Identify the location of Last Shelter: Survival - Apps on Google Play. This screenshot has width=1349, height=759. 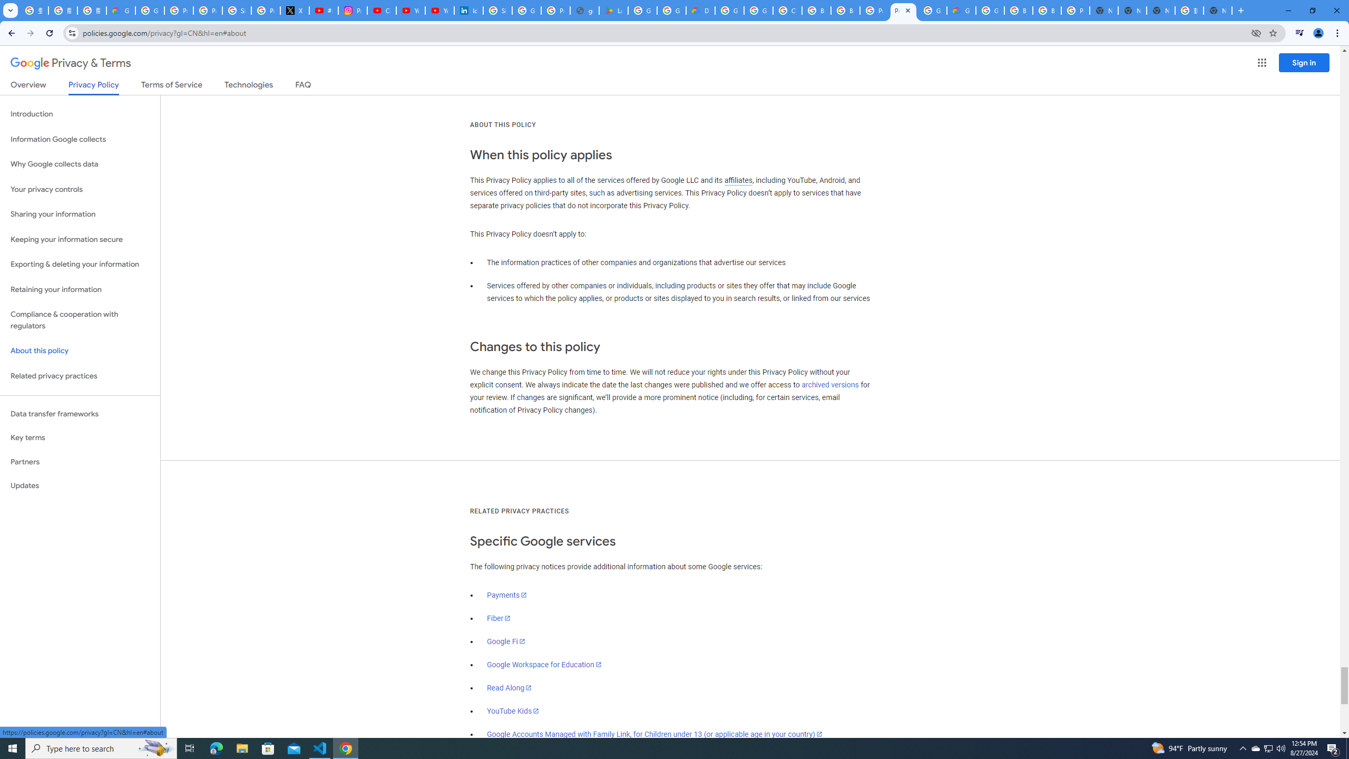
(613, 11).